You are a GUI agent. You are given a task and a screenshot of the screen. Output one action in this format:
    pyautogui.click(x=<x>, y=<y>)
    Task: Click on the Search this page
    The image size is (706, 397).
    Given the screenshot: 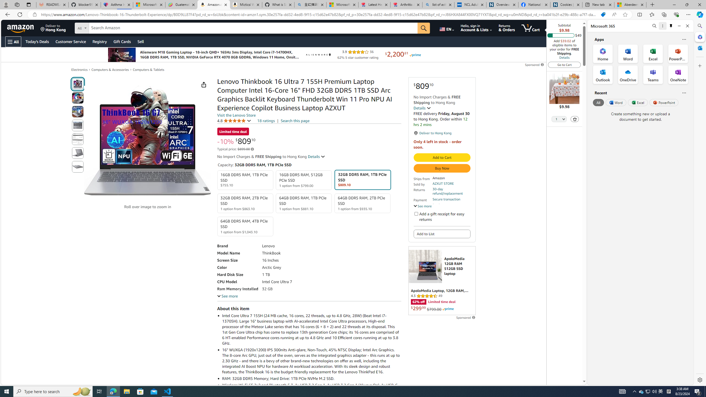 What is the action you would take?
    pyautogui.click(x=295, y=120)
    